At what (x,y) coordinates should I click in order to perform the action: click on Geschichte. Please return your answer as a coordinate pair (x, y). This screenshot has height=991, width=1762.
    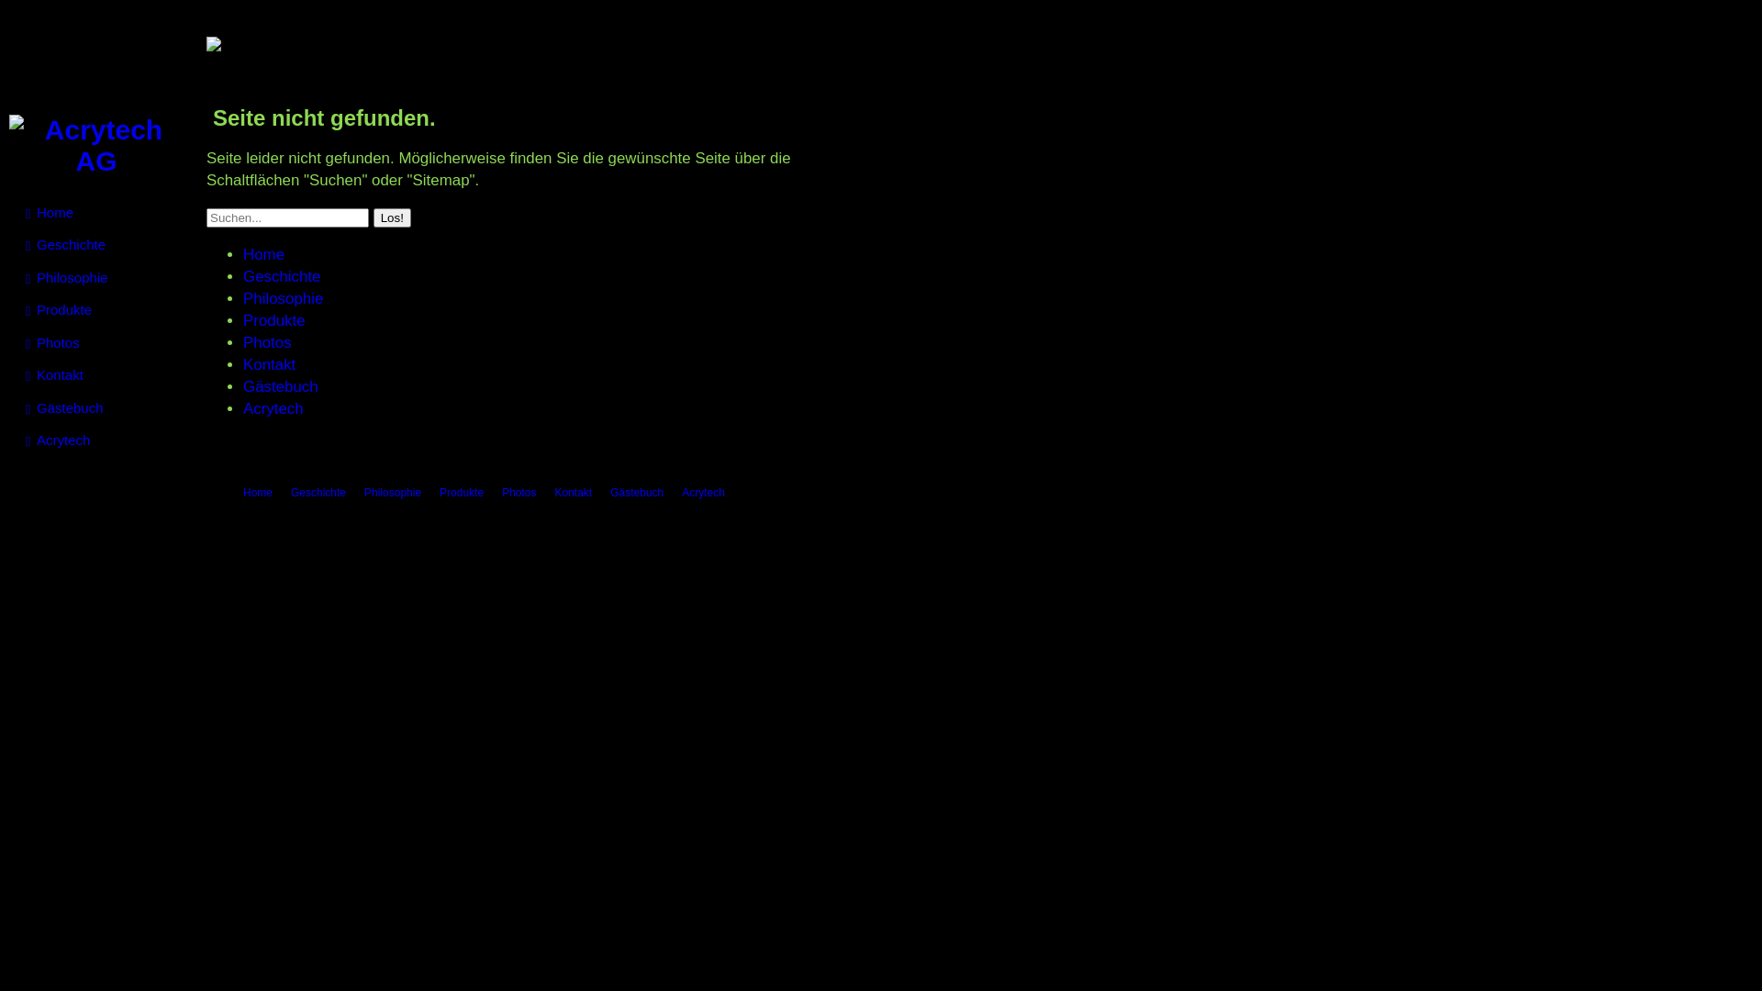
    Looking at the image, I should click on (283, 277).